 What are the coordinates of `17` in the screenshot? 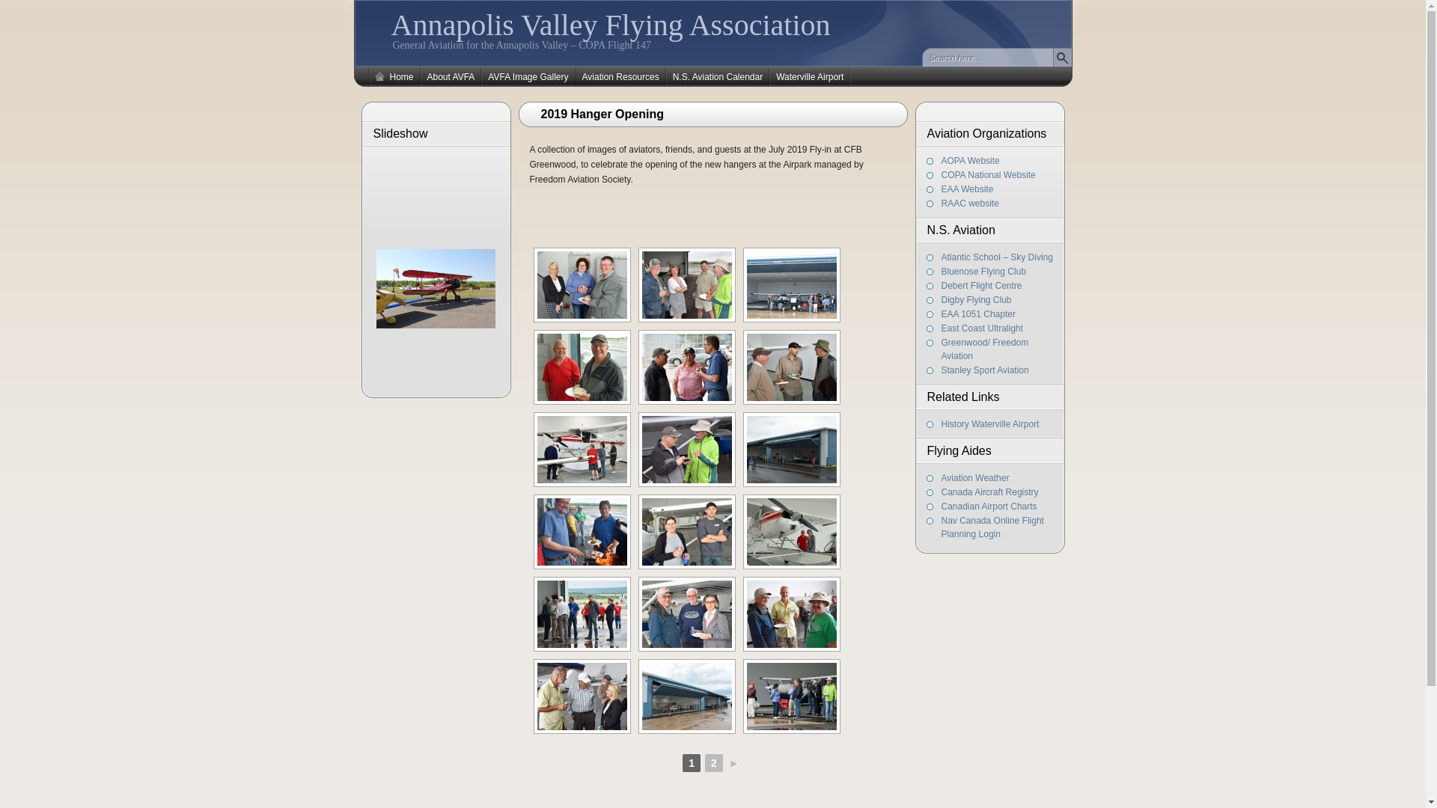 It's located at (687, 450).